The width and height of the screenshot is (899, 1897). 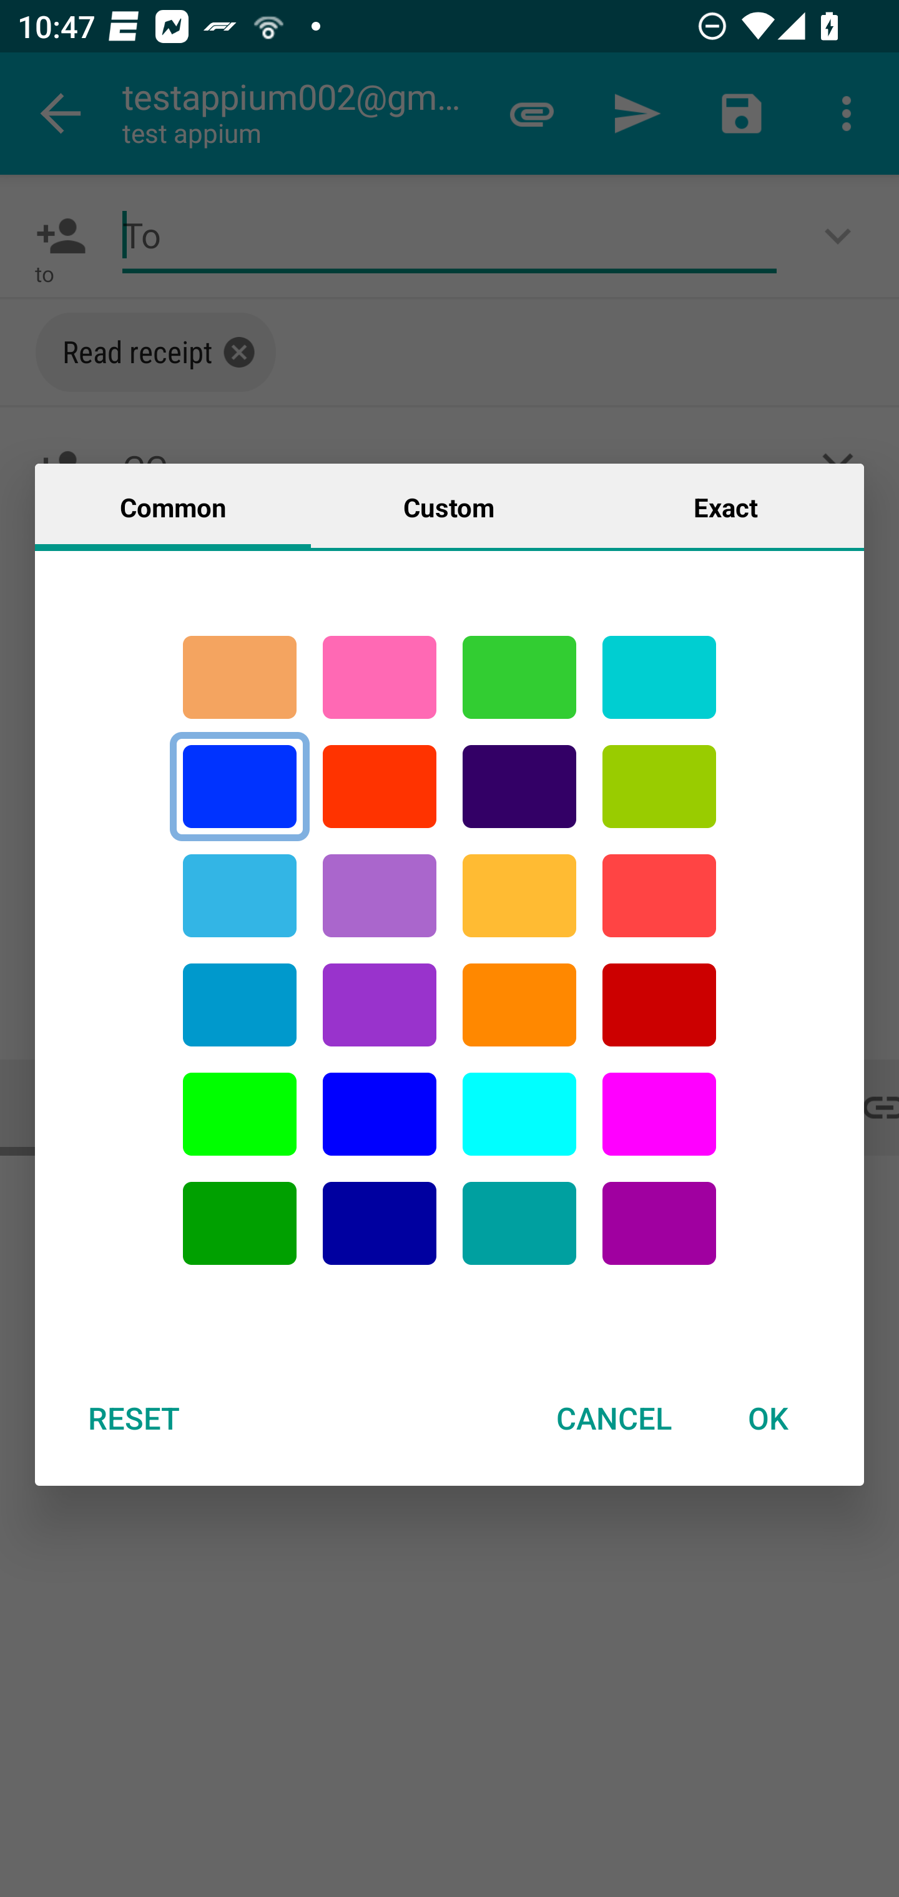 I want to click on RESET, so click(x=133, y=1418).